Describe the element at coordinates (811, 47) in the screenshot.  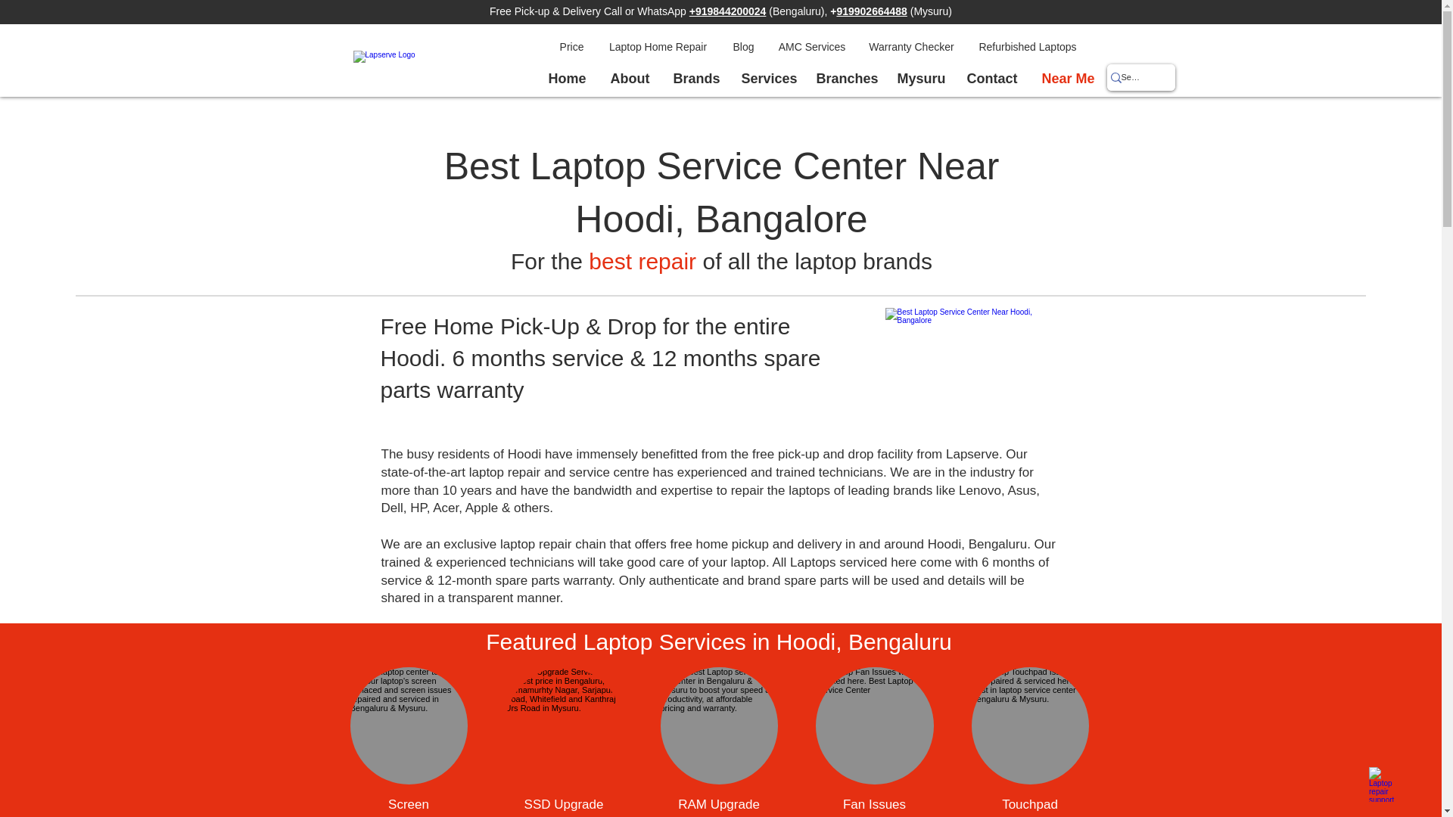
I see `AMC Services` at that location.